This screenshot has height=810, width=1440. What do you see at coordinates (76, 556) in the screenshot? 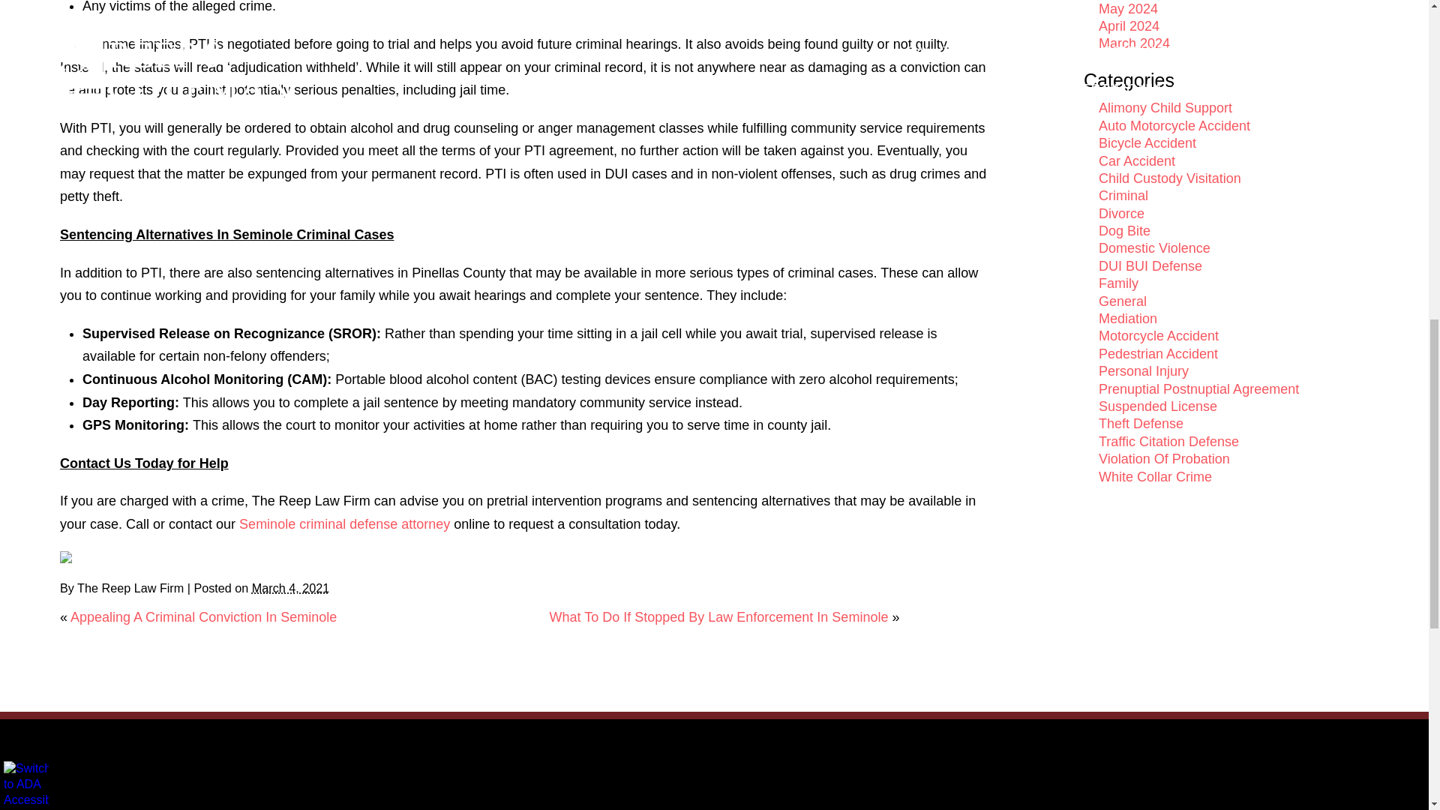
I see `Twitter` at bounding box center [76, 556].